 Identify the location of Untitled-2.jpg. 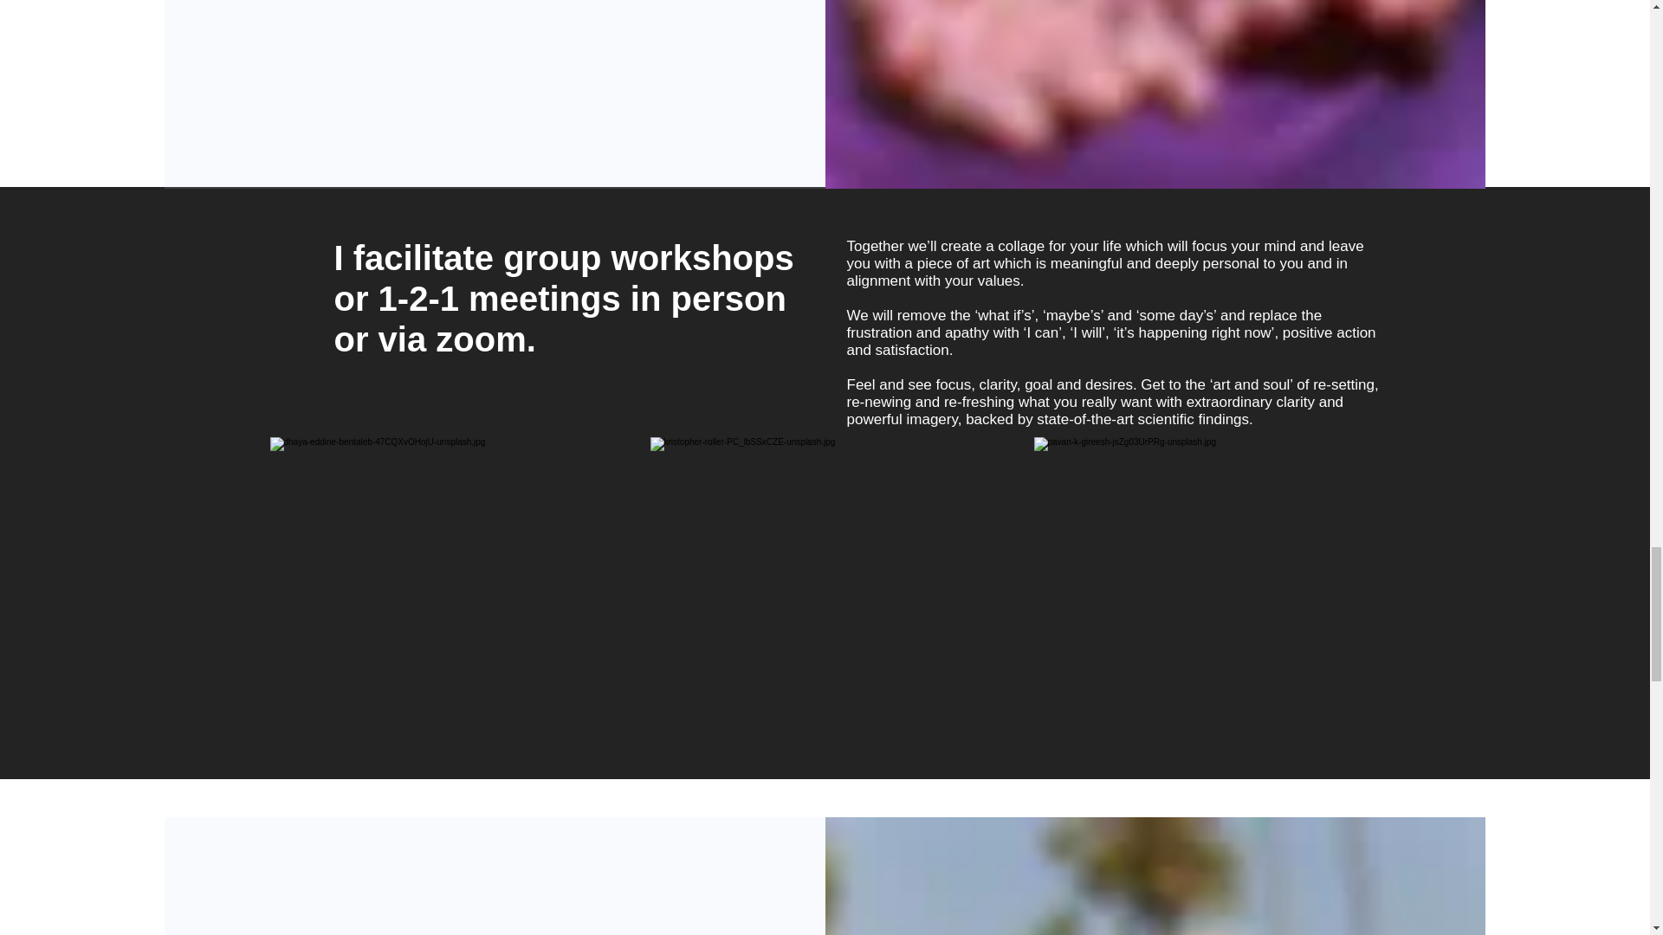
(831, 584).